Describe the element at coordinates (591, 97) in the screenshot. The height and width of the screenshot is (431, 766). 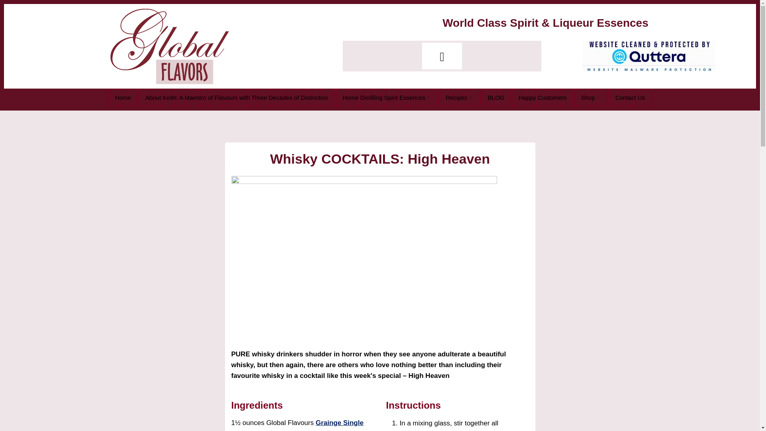
I see `Shop` at that location.